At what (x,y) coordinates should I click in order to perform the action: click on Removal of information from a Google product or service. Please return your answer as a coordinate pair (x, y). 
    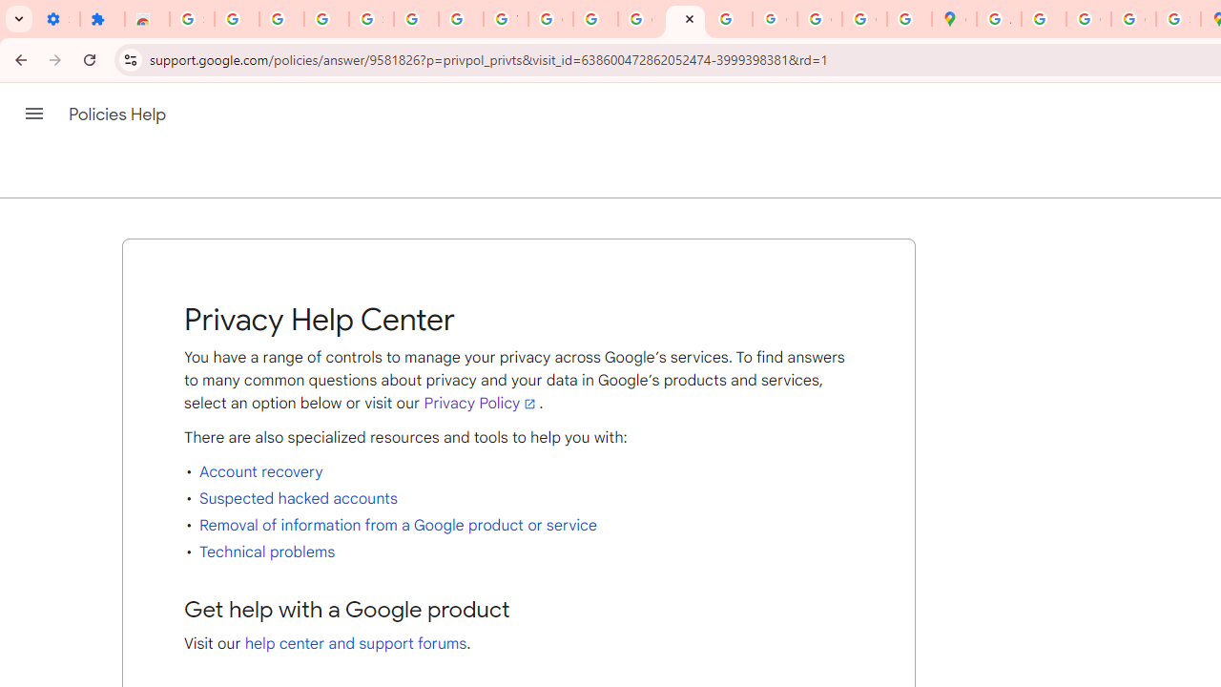
    Looking at the image, I should click on (397, 525).